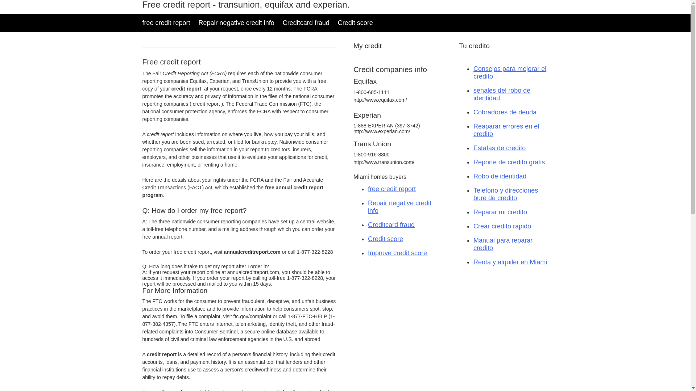 The image size is (696, 391). Describe the element at coordinates (386, 239) in the screenshot. I see `Credit score` at that location.